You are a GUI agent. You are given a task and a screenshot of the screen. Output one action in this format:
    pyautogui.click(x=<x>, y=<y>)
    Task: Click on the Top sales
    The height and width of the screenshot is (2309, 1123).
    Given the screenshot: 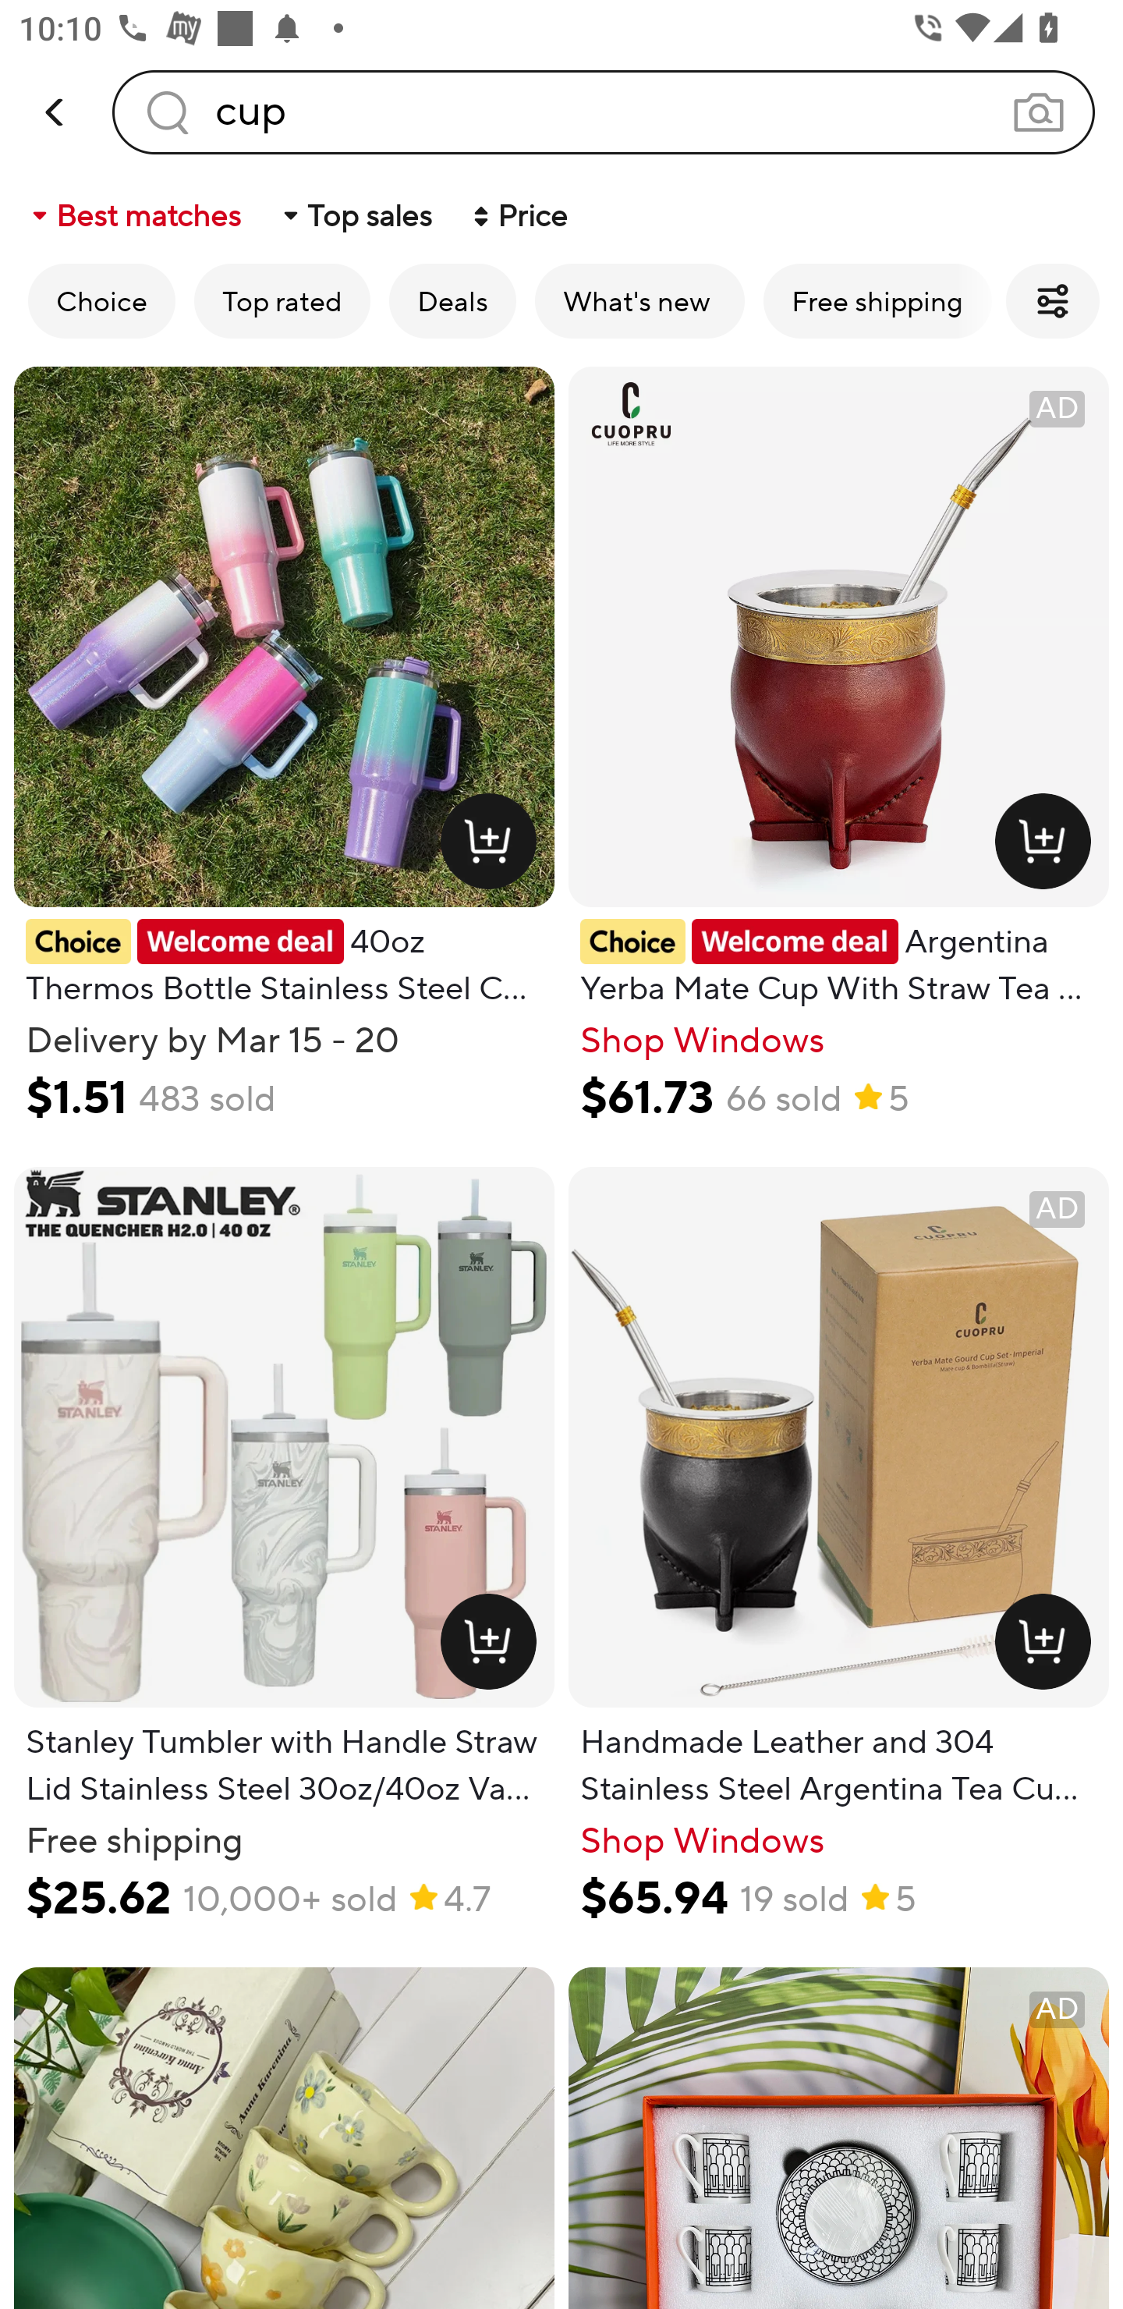 What is the action you would take?
    pyautogui.click(x=356, y=215)
    